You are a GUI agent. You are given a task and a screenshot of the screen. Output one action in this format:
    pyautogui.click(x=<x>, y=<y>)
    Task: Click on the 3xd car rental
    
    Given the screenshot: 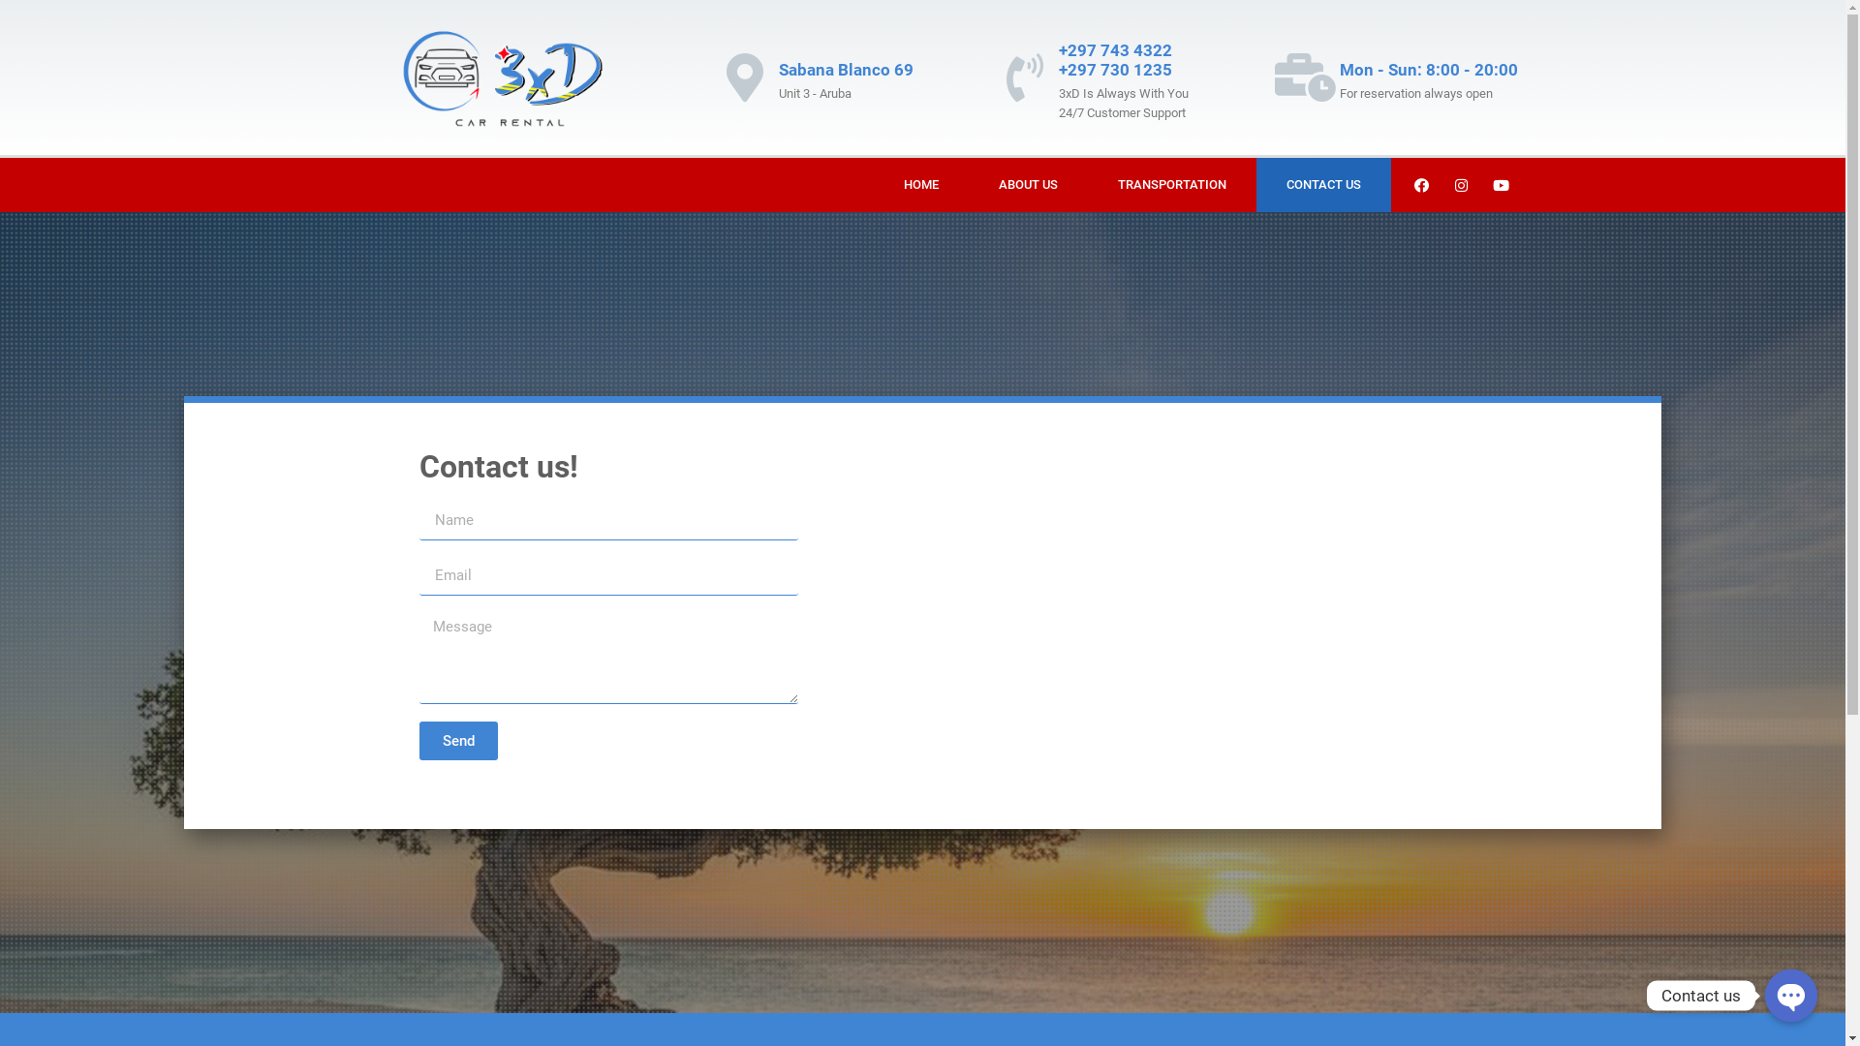 What is the action you would take?
    pyautogui.click(x=1141, y=645)
    